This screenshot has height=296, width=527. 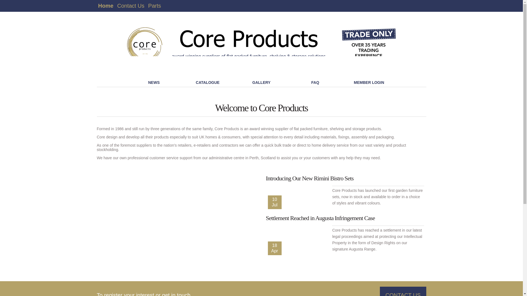 I want to click on Contact Us, so click(x=131, y=6).